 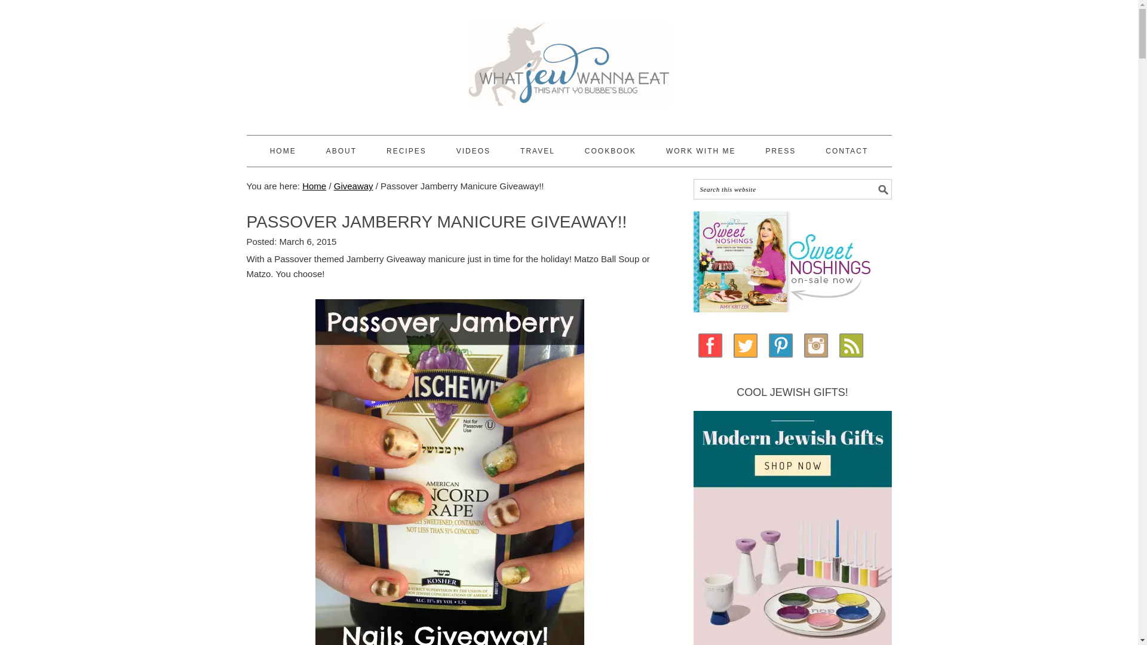 I want to click on COOKBOOK, so click(x=611, y=150).